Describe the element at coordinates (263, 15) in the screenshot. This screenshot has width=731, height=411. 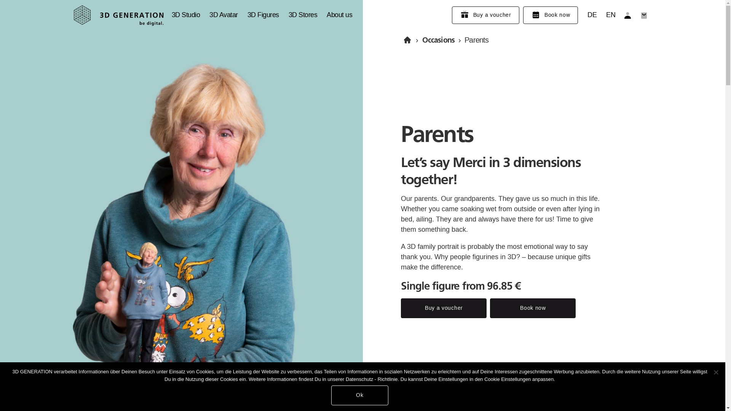
I see `3D Figures` at that location.